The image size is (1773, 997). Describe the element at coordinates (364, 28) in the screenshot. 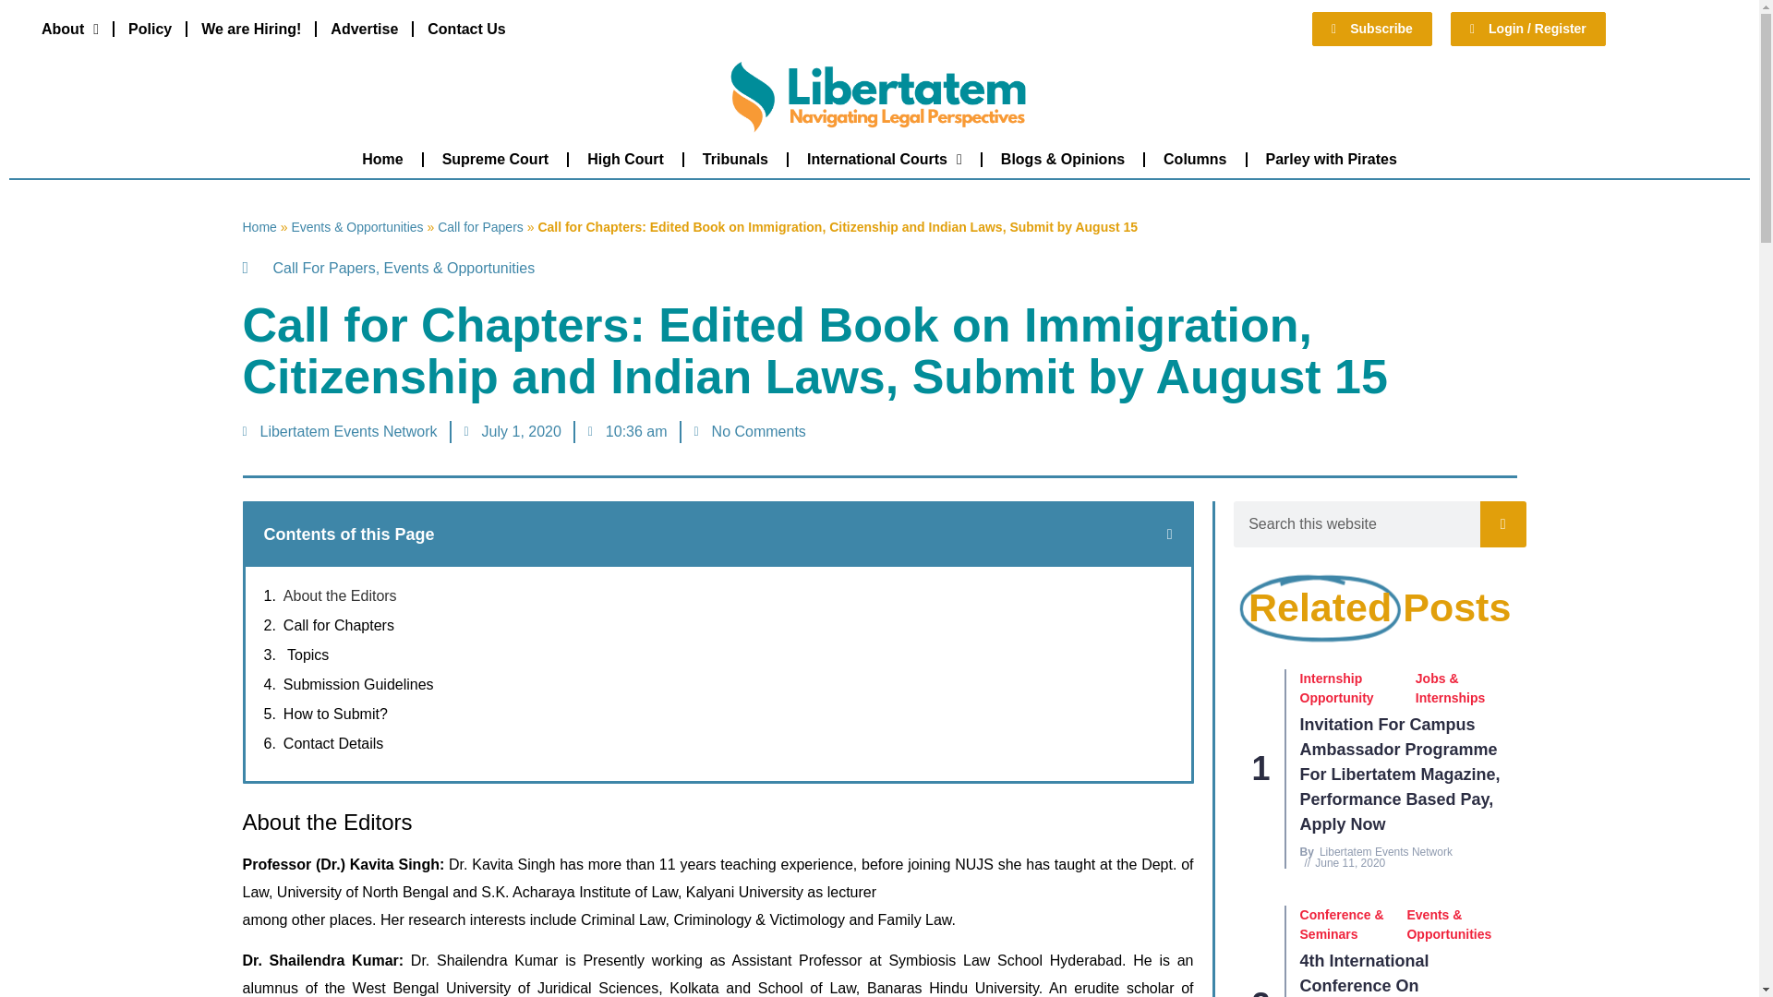

I see `Advertise` at that location.